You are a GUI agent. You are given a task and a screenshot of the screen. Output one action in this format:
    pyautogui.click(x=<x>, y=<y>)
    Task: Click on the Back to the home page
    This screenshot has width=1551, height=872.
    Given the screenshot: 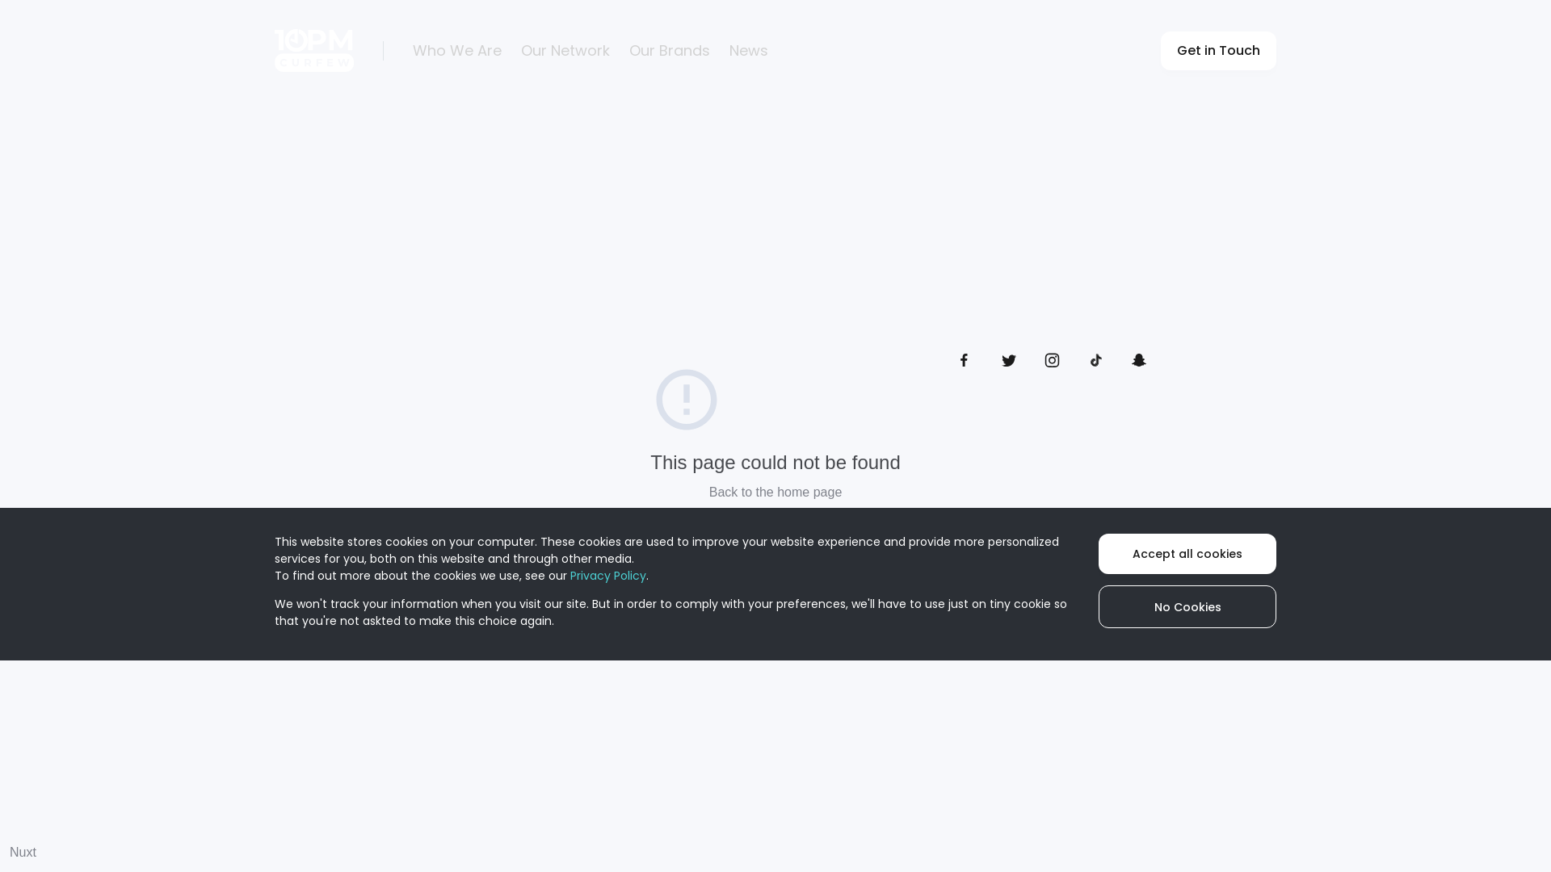 What is the action you would take?
    pyautogui.click(x=775, y=493)
    